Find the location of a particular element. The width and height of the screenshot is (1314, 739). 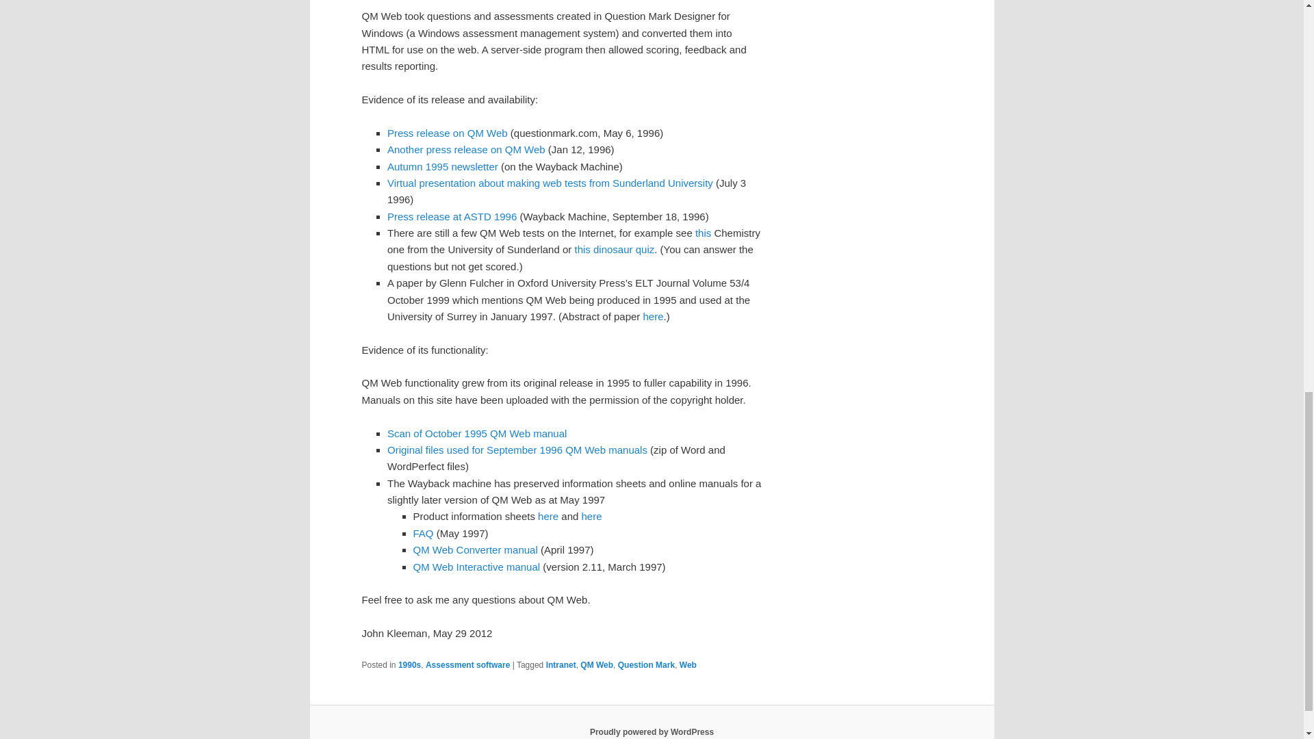

Semantic Personal Publishing Platform is located at coordinates (652, 731).